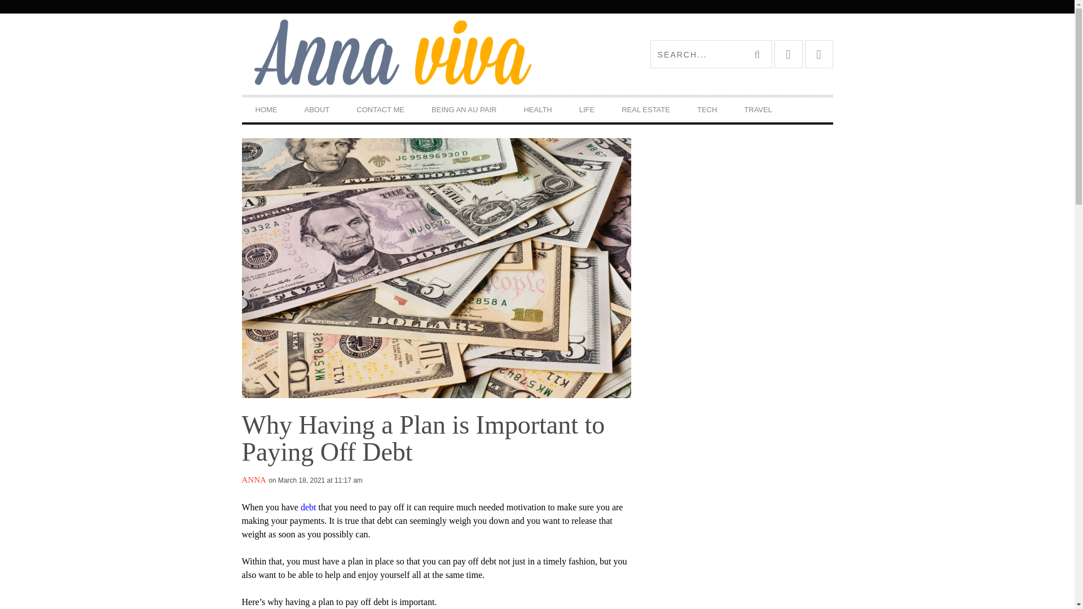  Describe the element at coordinates (645, 109) in the screenshot. I see `REAL ESTATE` at that location.